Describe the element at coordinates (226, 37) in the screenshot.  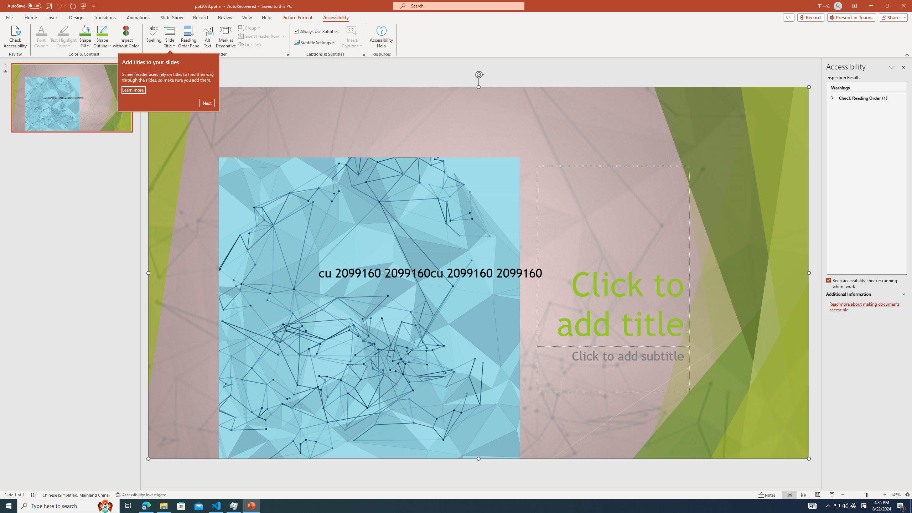
I see `Mark as Decorative` at that location.